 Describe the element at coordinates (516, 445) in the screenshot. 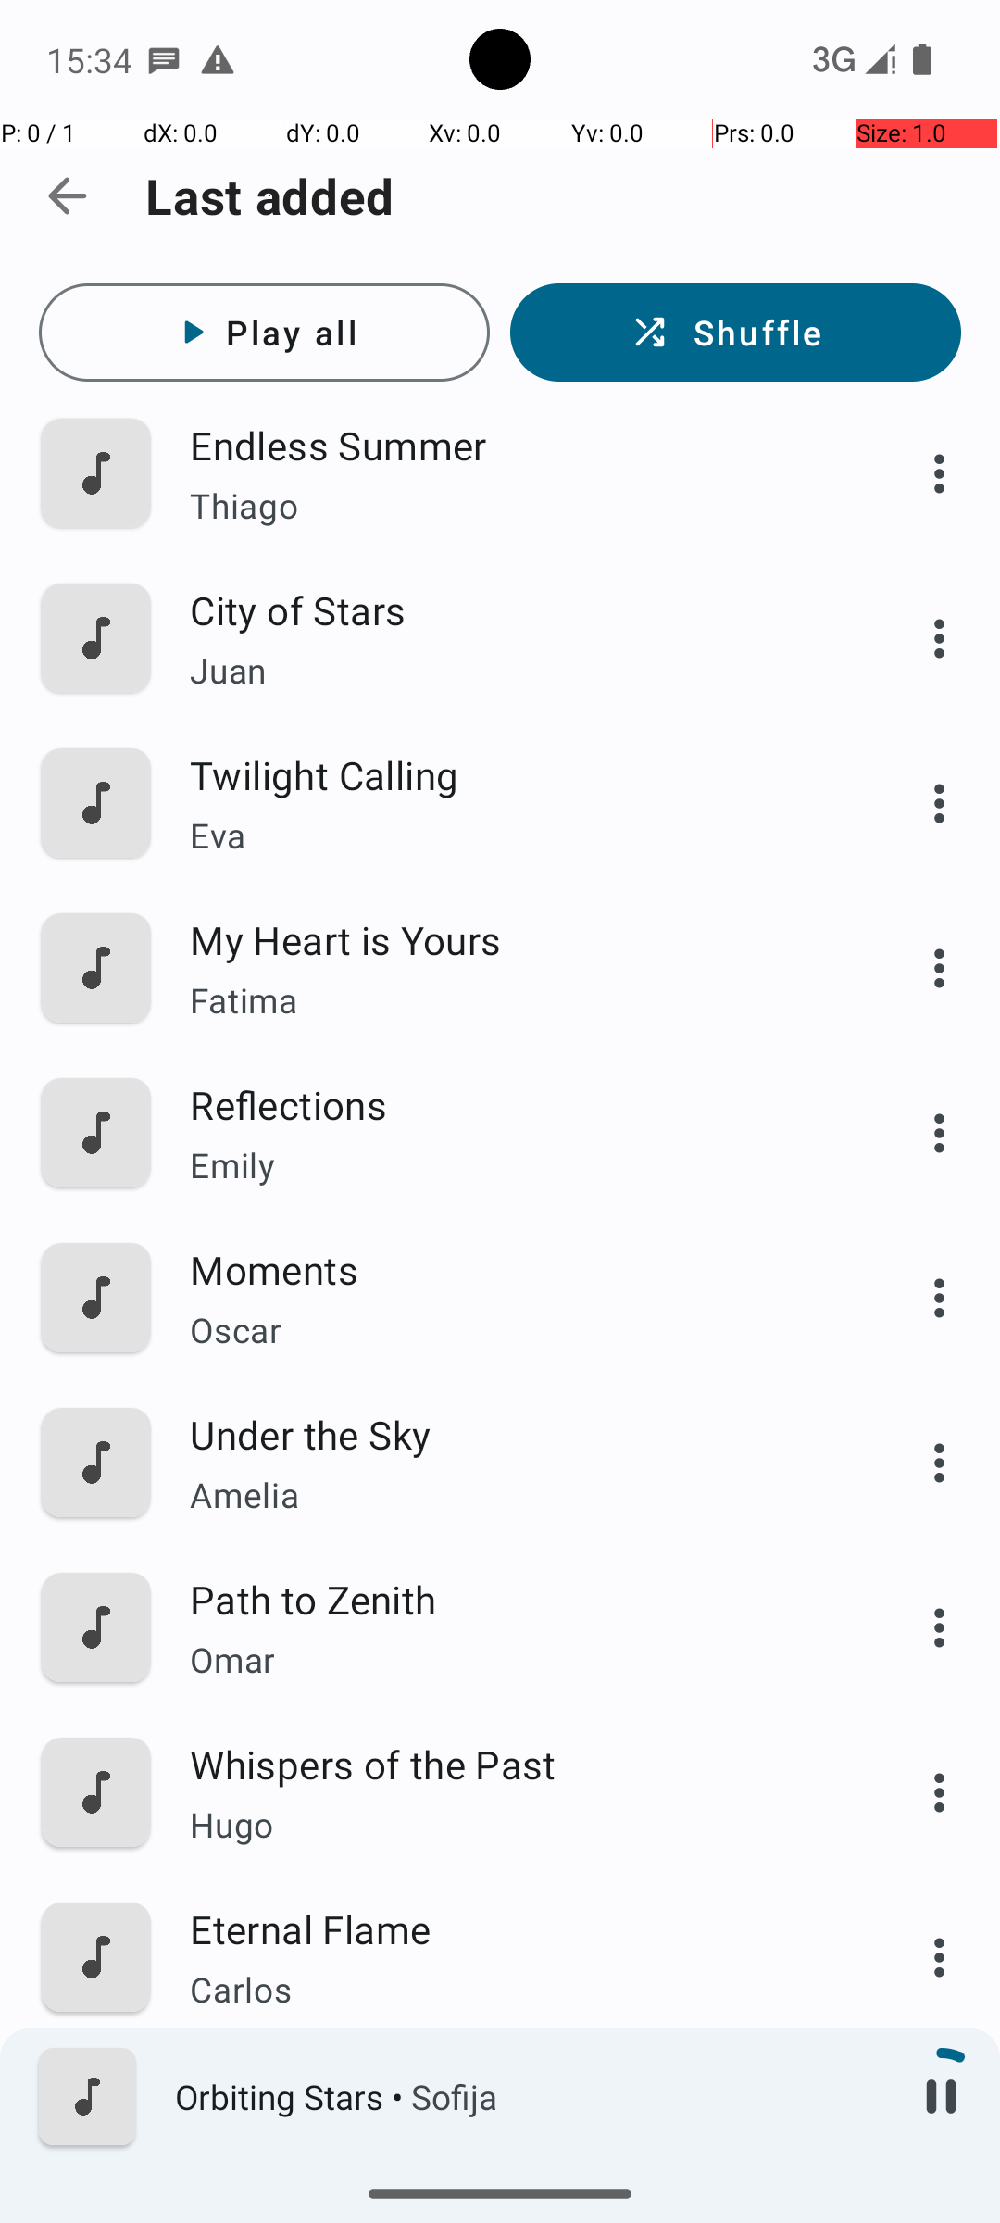

I see `Endless Summer` at that location.